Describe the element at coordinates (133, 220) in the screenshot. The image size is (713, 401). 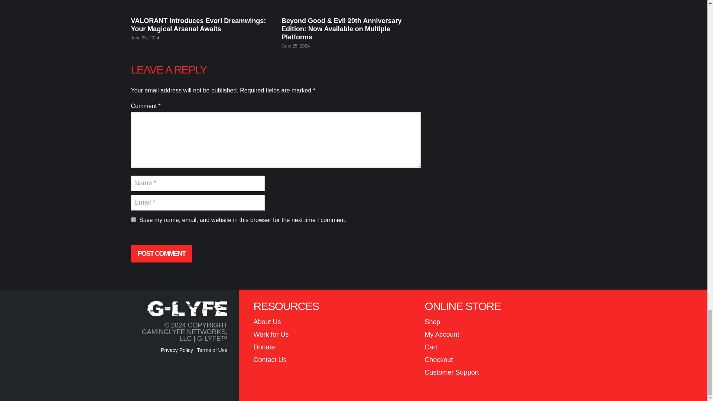
I see `yes` at that location.